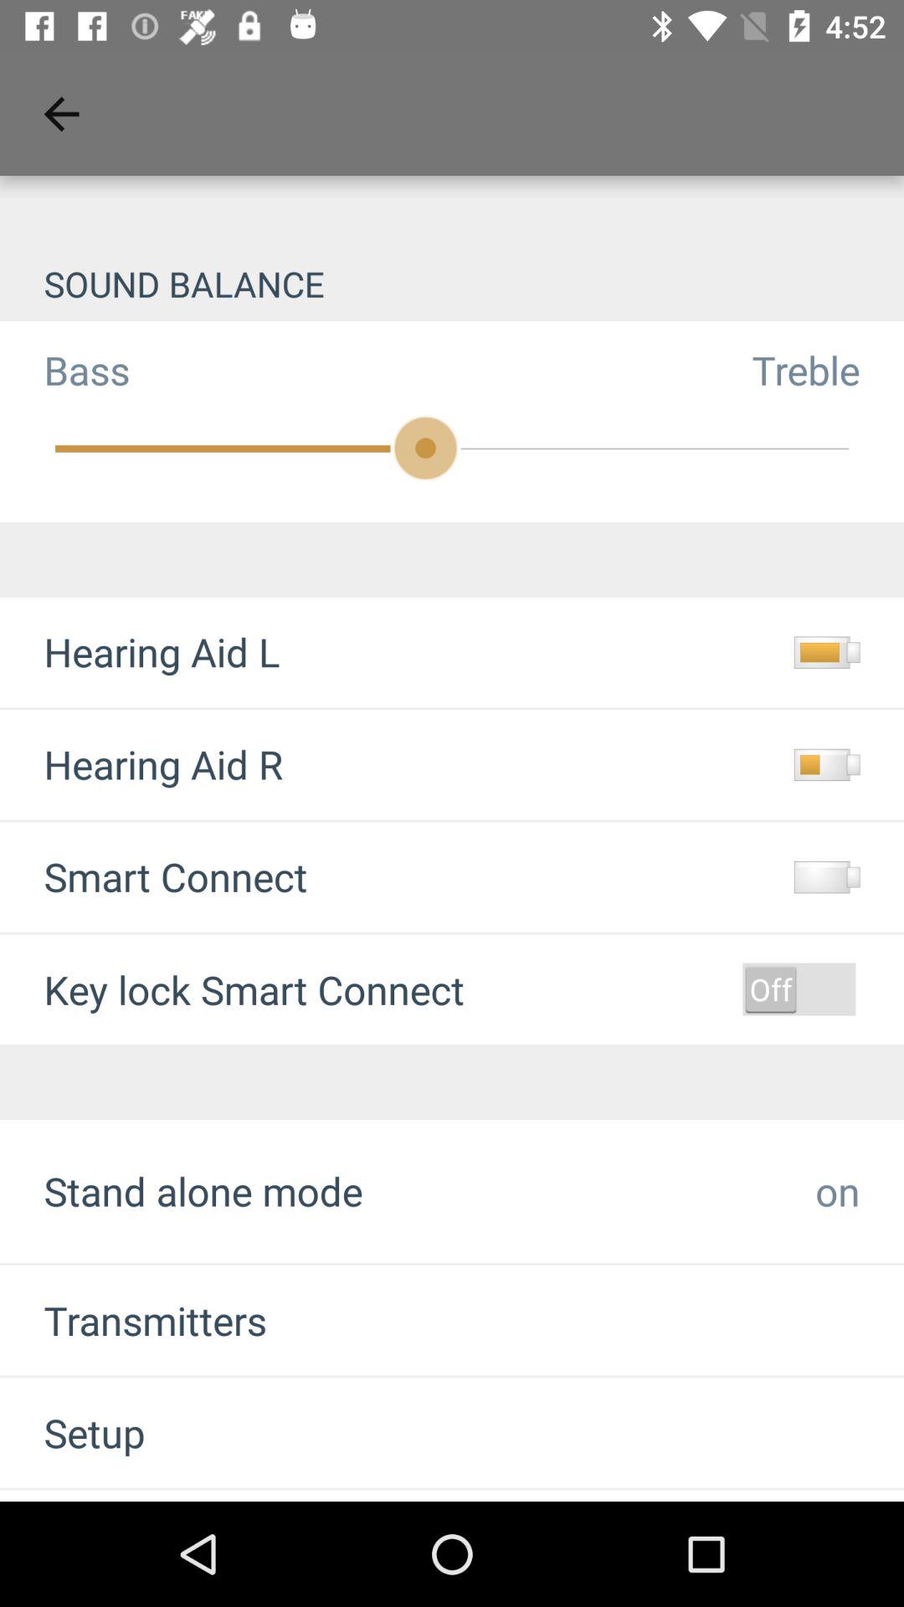  I want to click on tap transmitters item, so click(133, 1321).